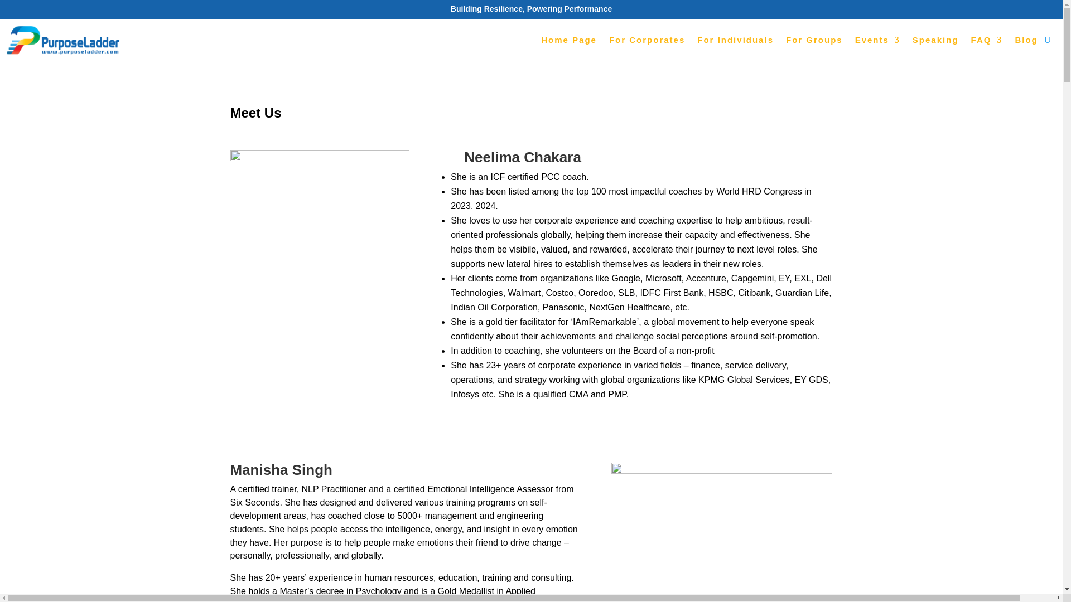  What do you see at coordinates (935, 40) in the screenshot?
I see `Speaking` at bounding box center [935, 40].